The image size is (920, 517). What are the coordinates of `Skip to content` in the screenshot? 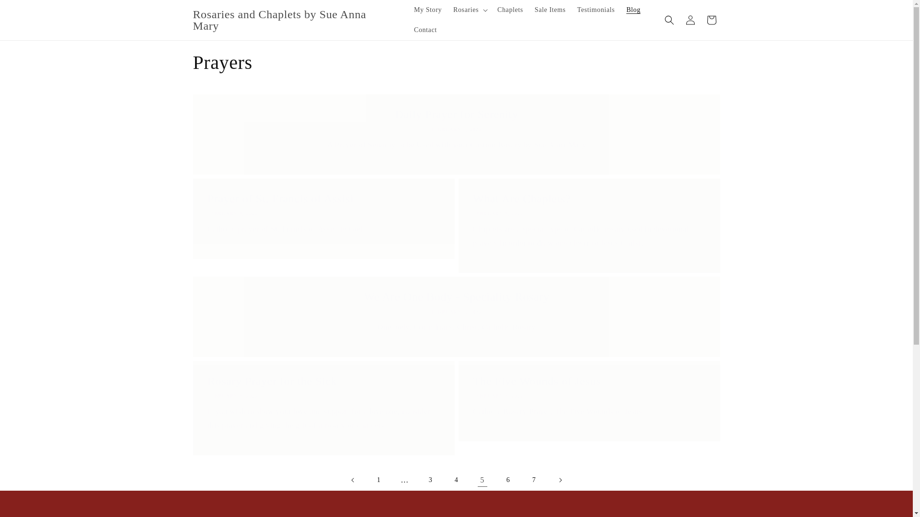 It's located at (29, 11).